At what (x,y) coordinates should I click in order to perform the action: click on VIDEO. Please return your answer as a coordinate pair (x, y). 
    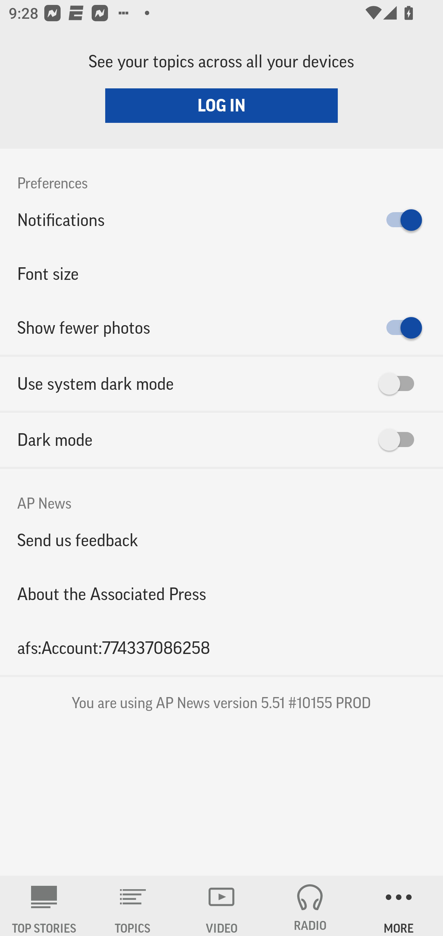
    Looking at the image, I should click on (221, 906).